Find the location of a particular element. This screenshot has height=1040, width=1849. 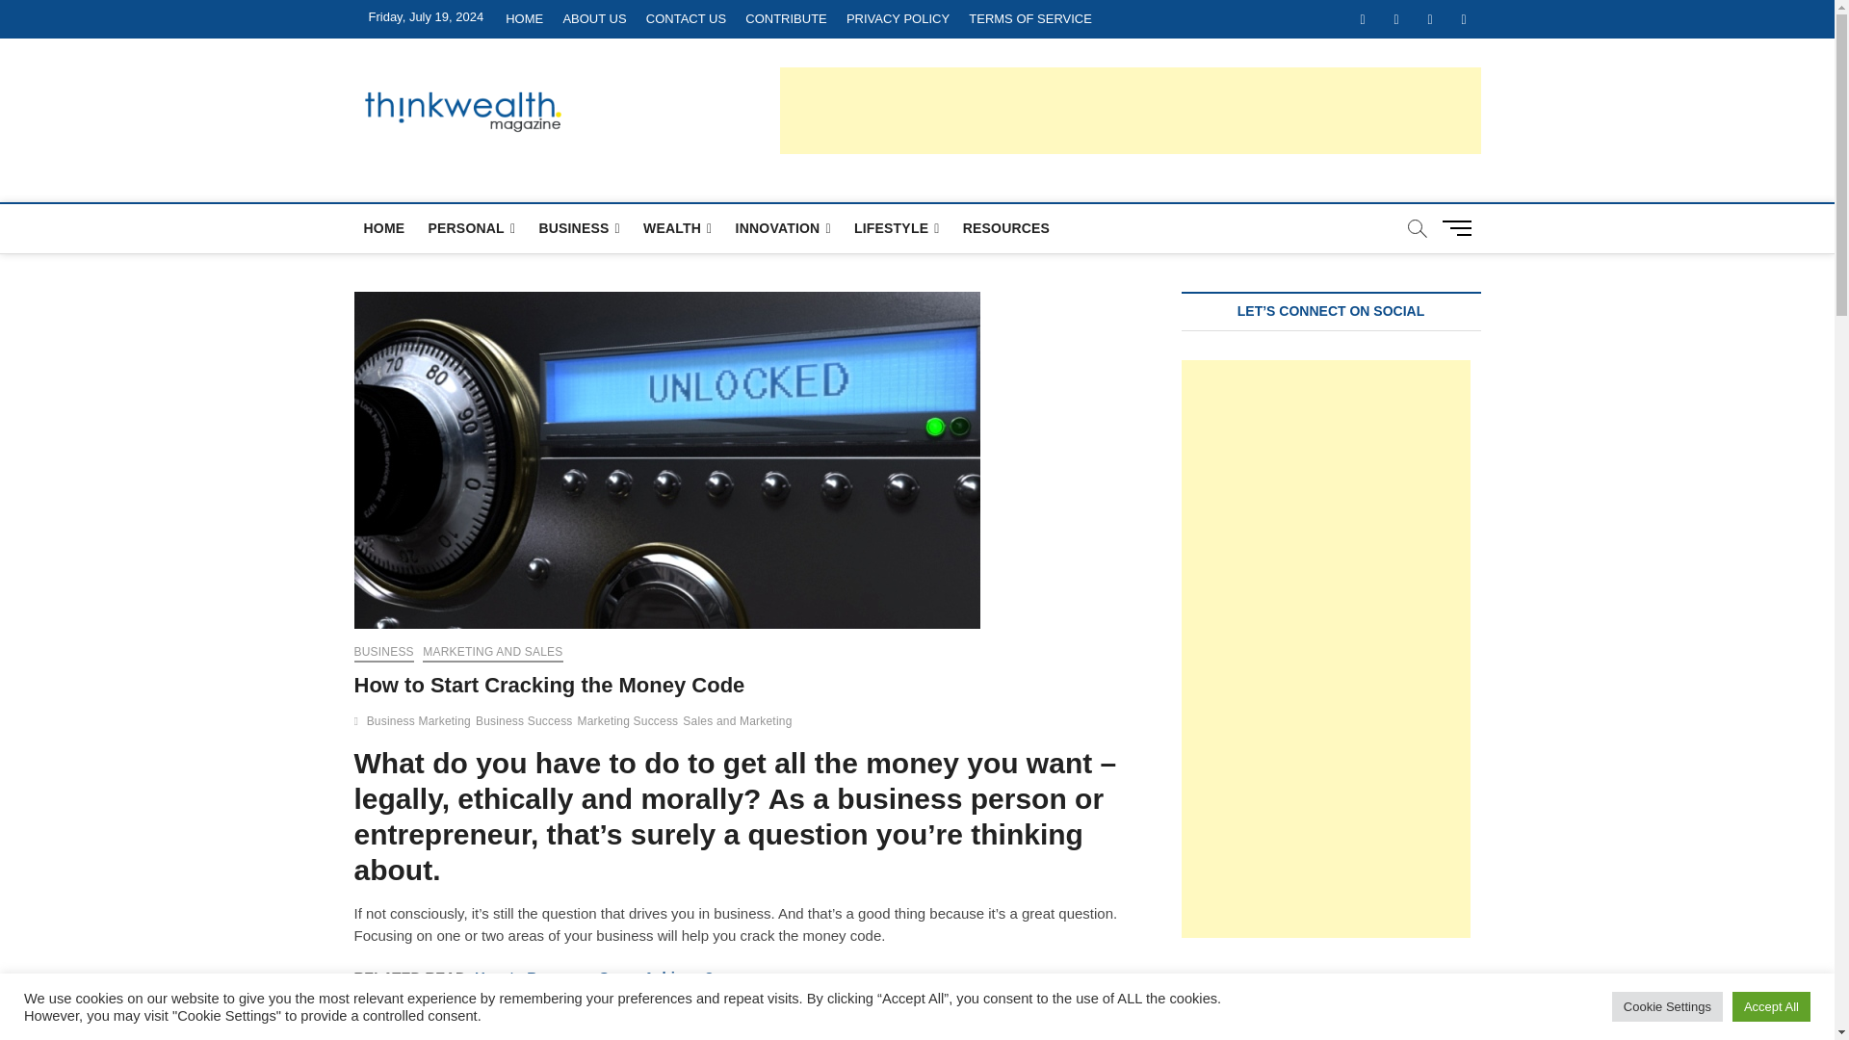

CONTACT US is located at coordinates (686, 19).